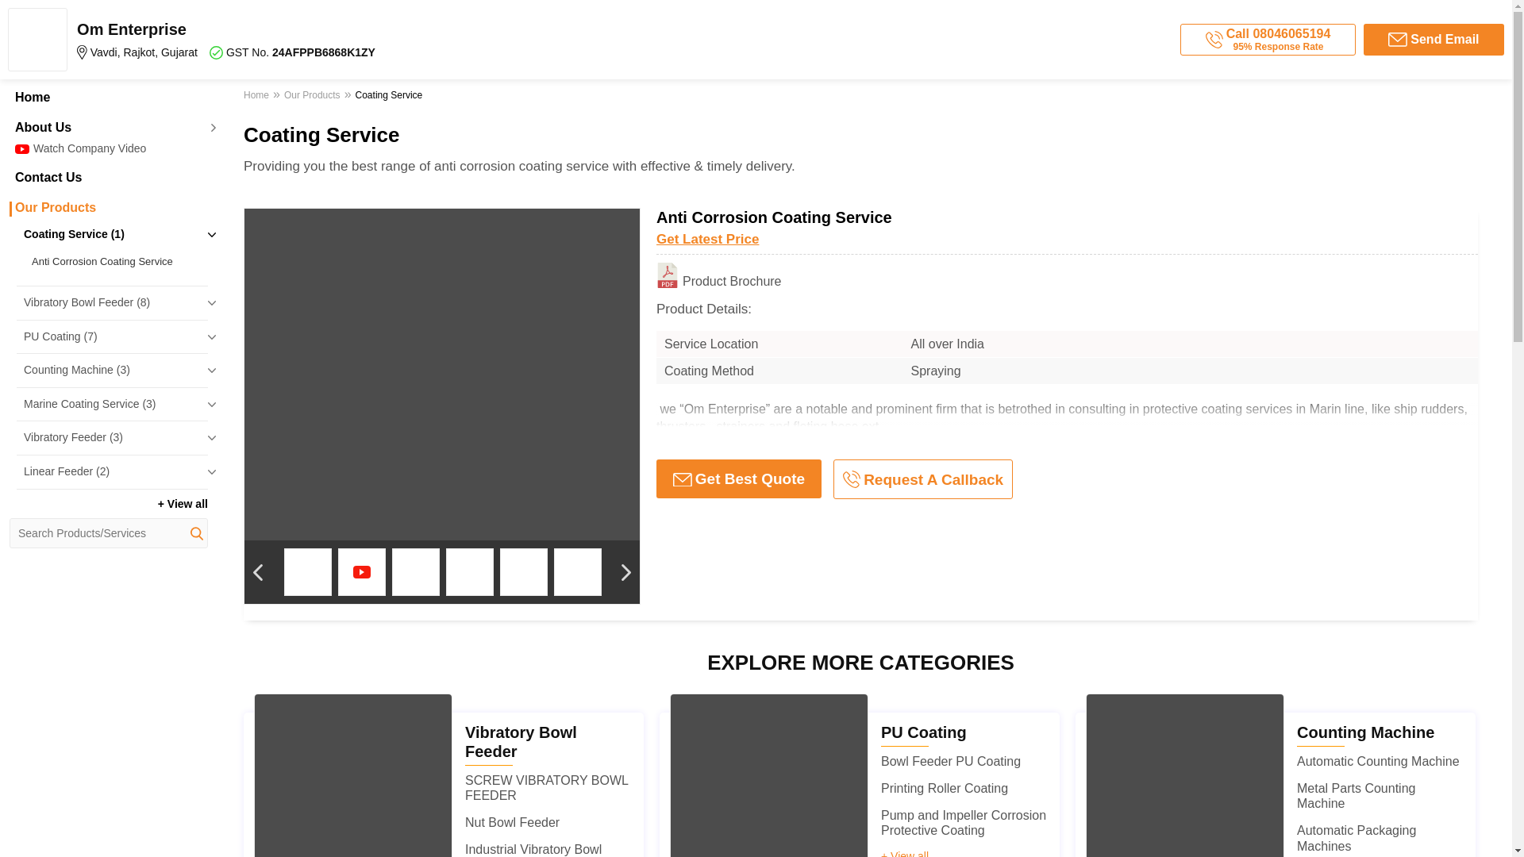  What do you see at coordinates (108, 97) in the screenshot?
I see `Home` at bounding box center [108, 97].